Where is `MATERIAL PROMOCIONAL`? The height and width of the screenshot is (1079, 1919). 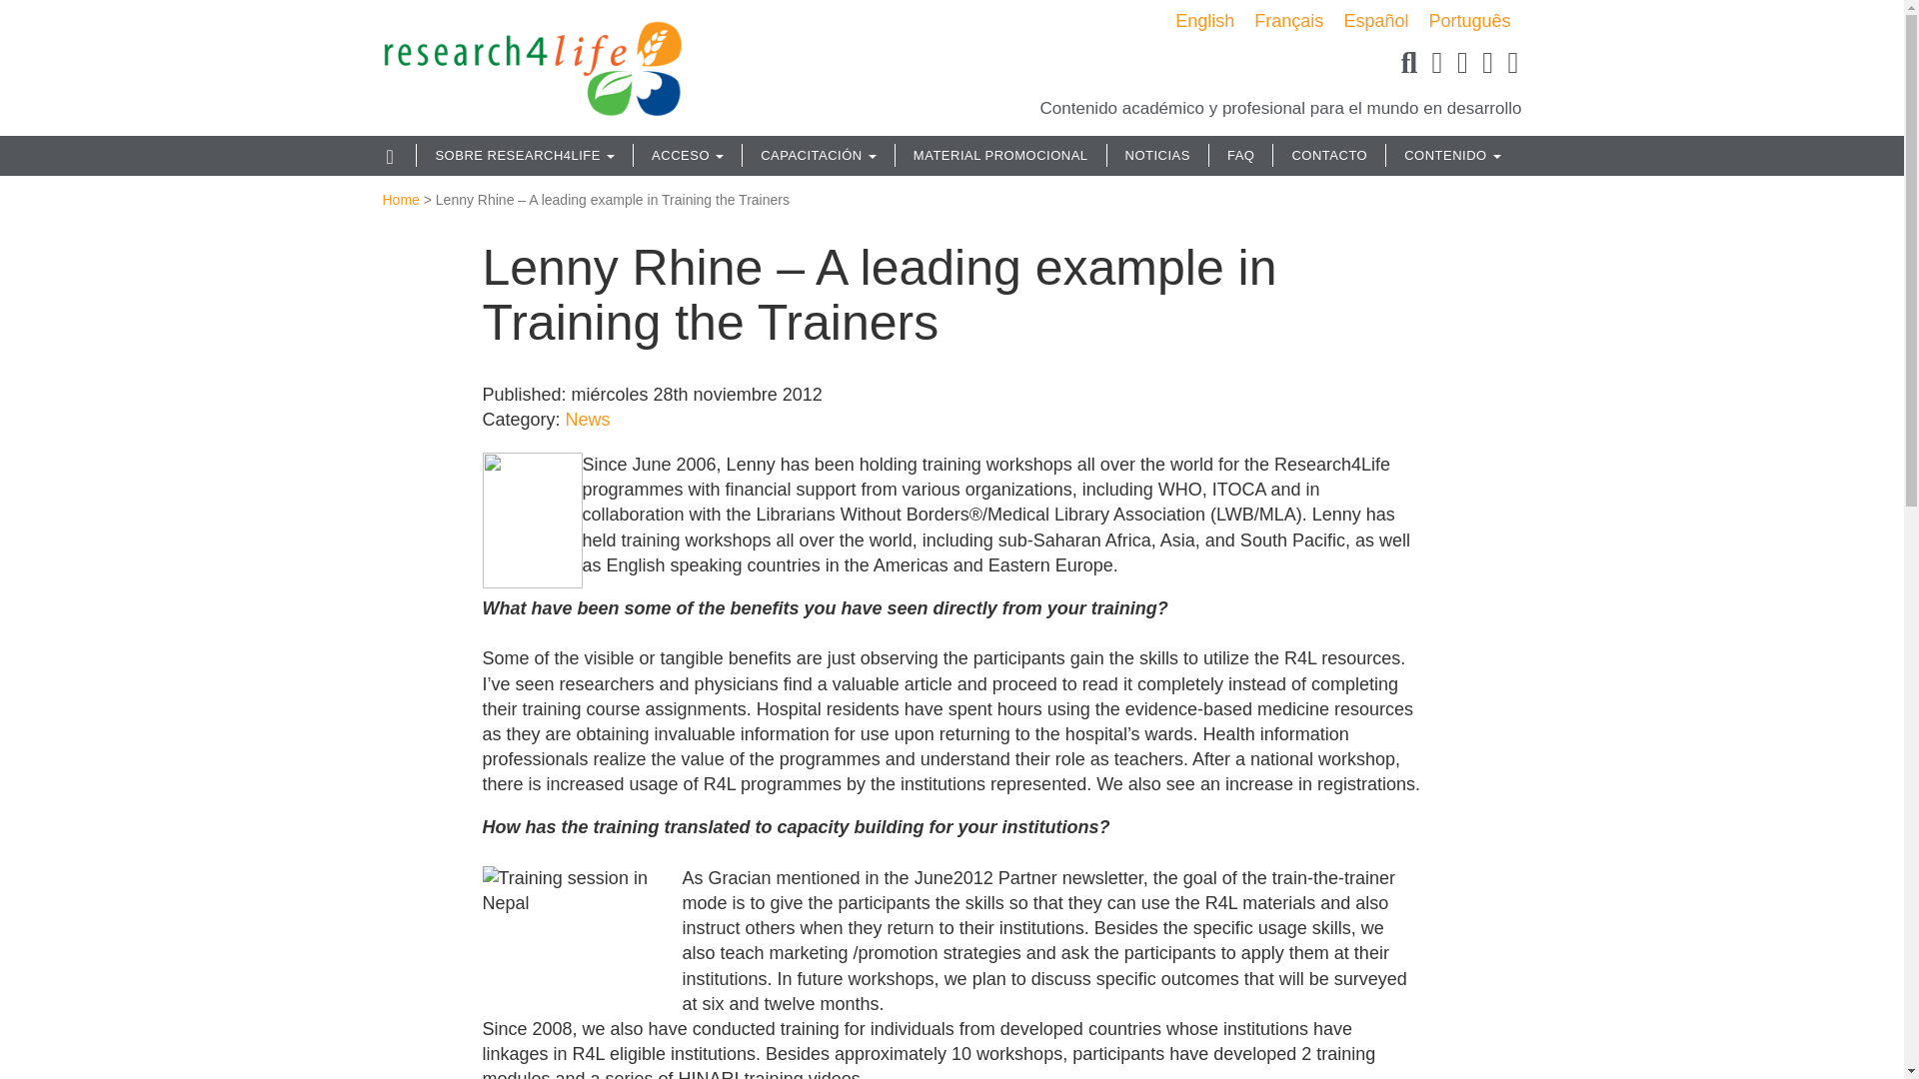
MATERIAL PROMOCIONAL is located at coordinates (999, 155).